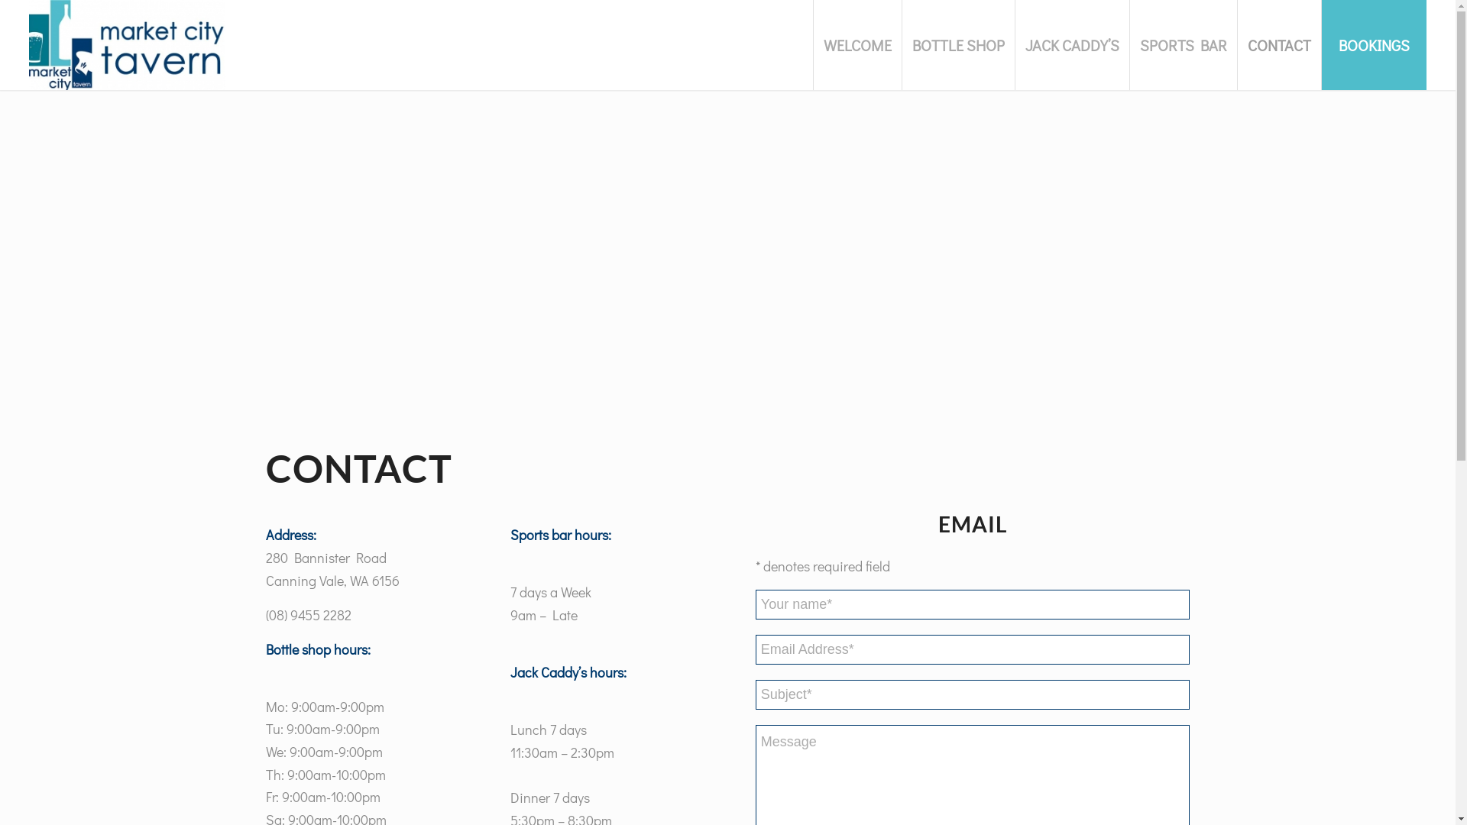 The height and width of the screenshot is (825, 1467). I want to click on BOTTLE SHOP, so click(958, 45).